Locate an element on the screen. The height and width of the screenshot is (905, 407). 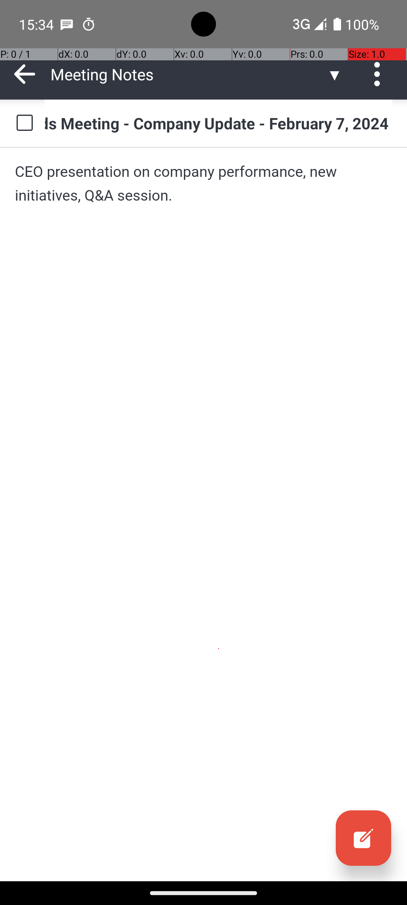
All-Hands Meeting - Company Update - February 7, 2024 is located at coordinates (219, 123).